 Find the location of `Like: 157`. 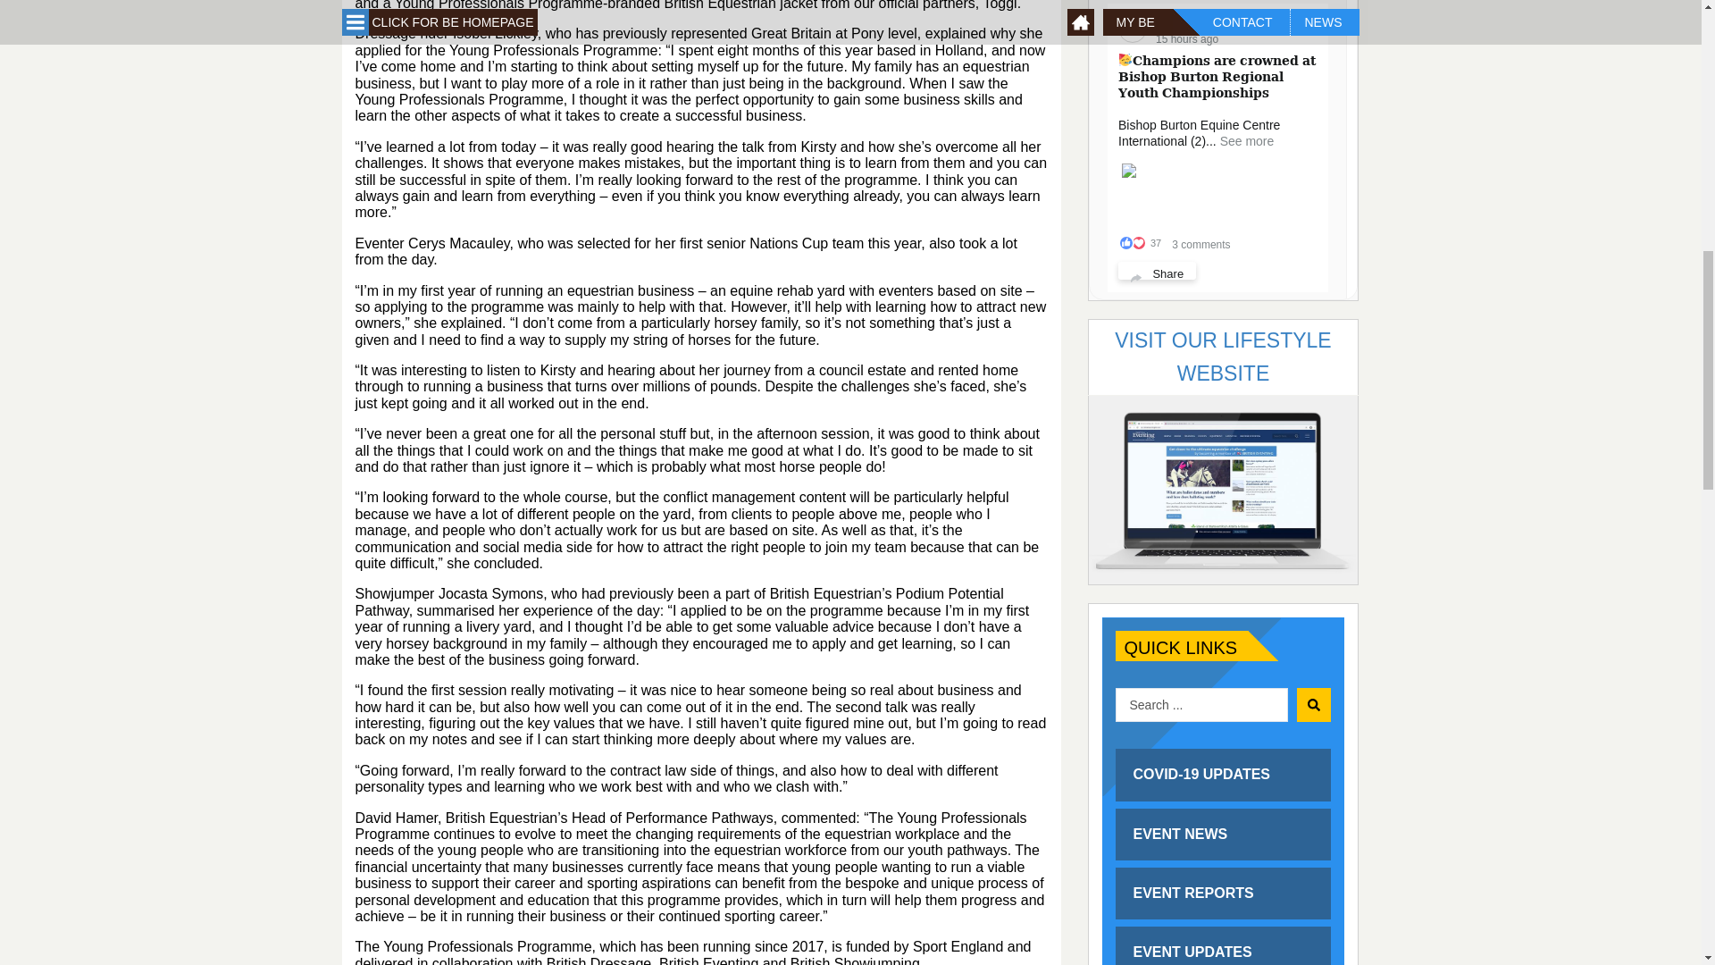

Like: 157 is located at coordinates (1125, 770).